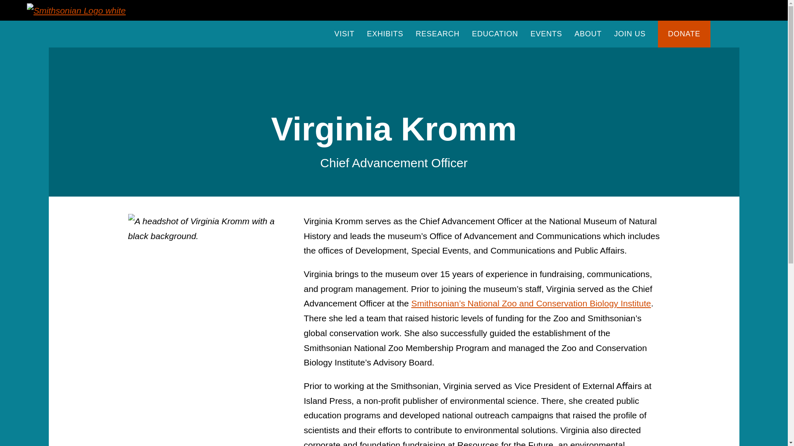  Describe the element at coordinates (385, 34) in the screenshot. I see `EXHIBITS` at that location.